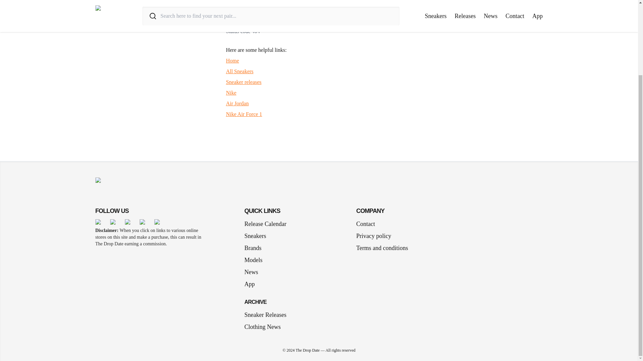 The height and width of the screenshot is (361, 643). Describe the element at coordinates (231, 93) in the screenshot. I see `Nike` at that location.